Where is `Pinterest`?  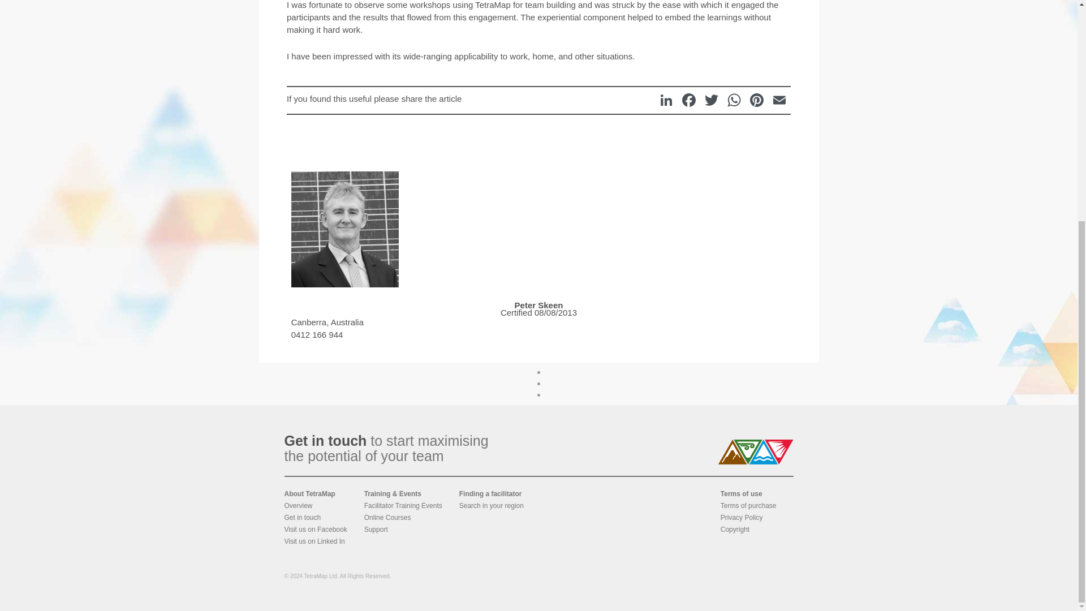
Pinterest is located at coordinates (756, 100).